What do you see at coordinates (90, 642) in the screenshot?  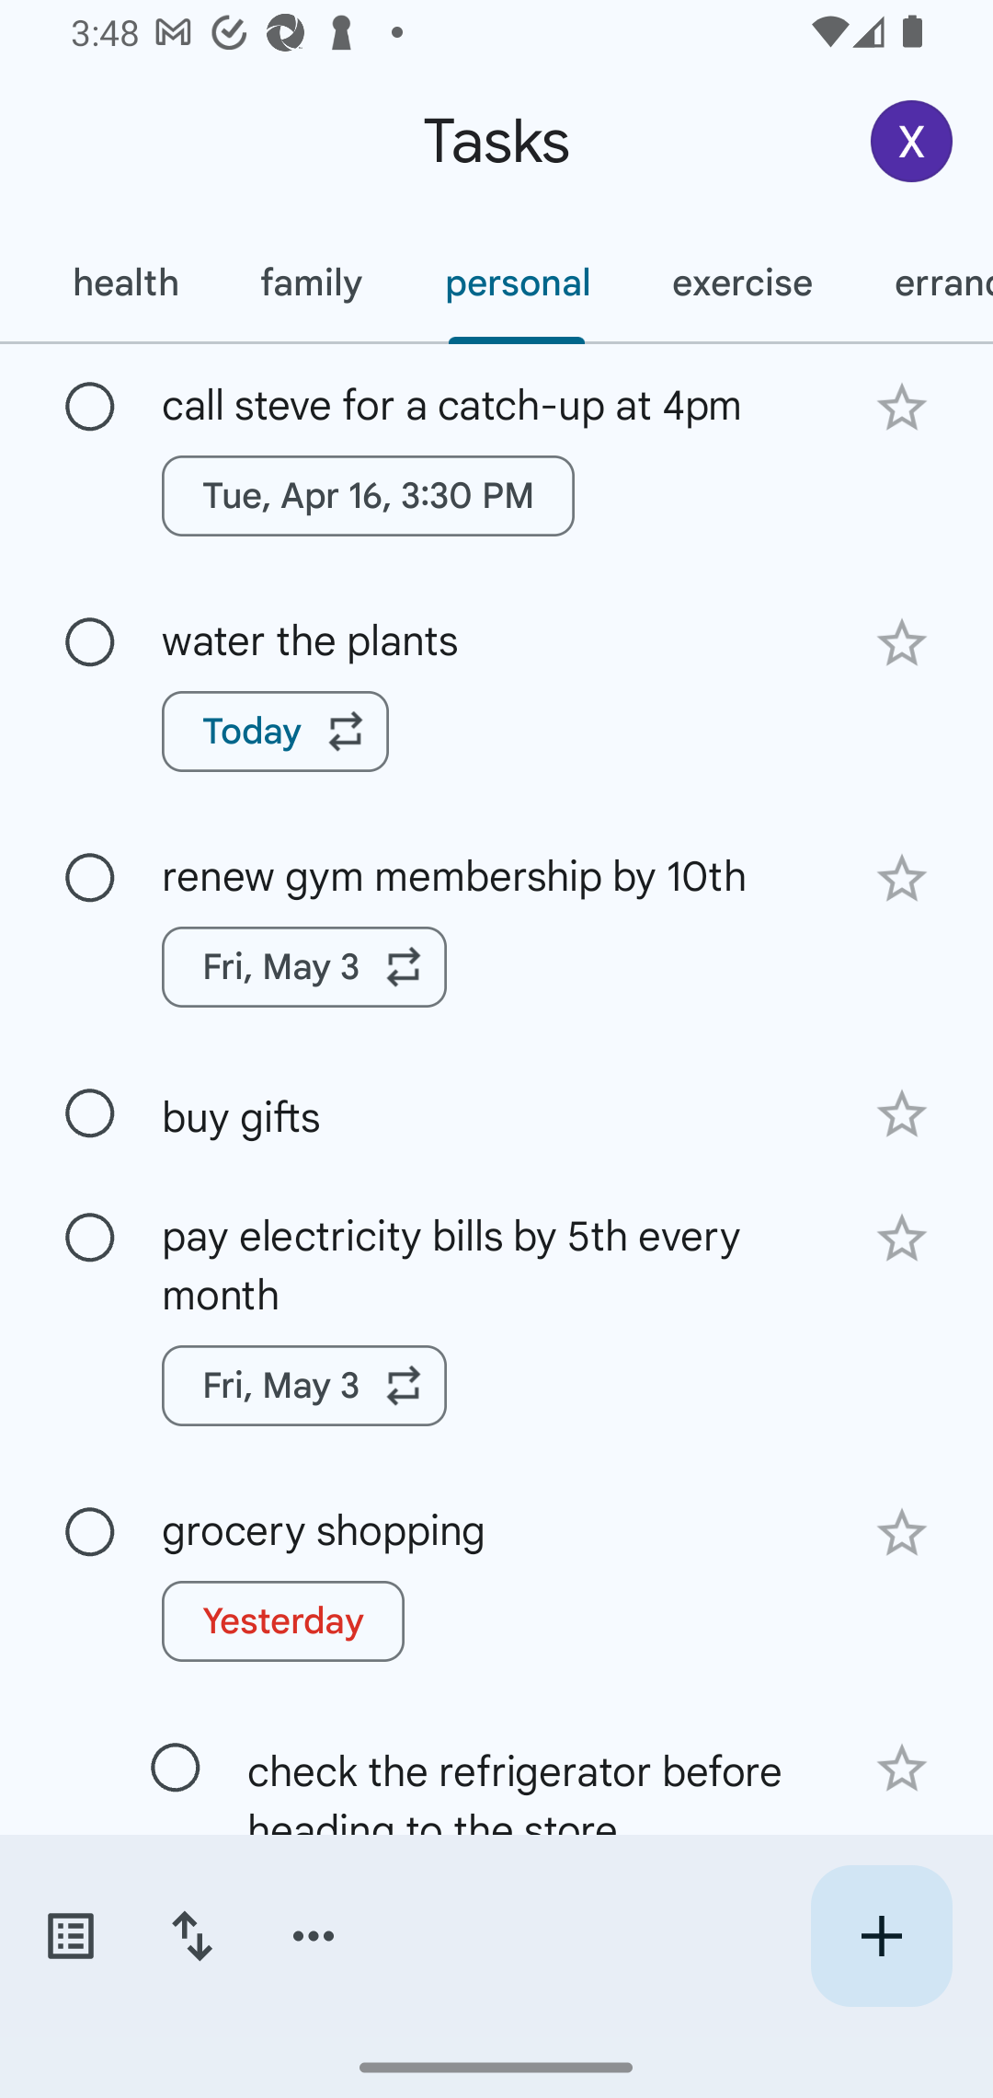 I see `Mark as complete` at bounding box center [90, 642].